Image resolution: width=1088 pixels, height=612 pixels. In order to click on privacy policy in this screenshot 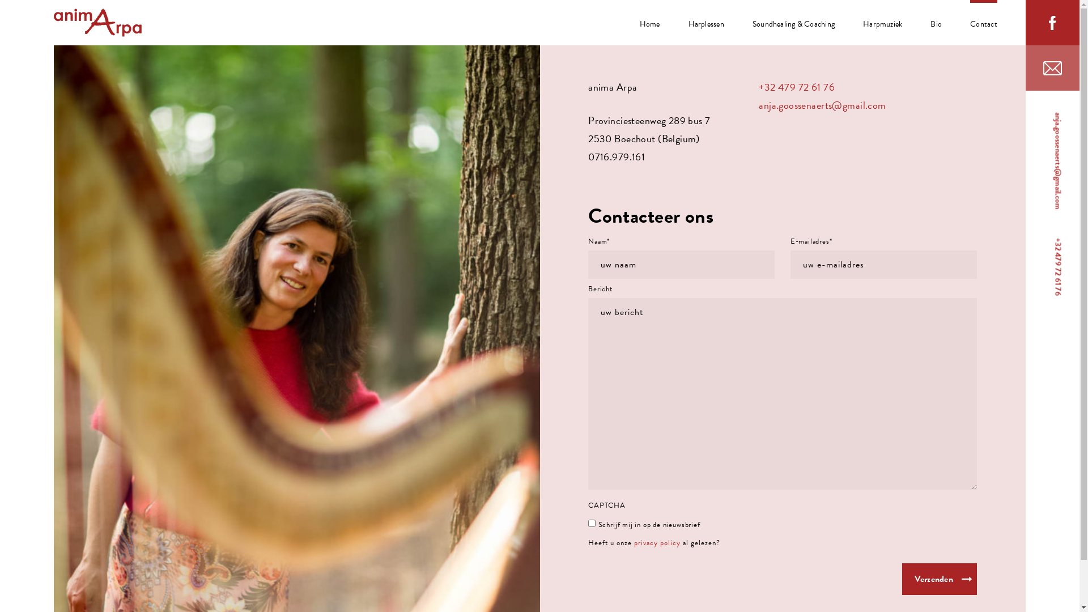, I will do `click(657, 543)`.